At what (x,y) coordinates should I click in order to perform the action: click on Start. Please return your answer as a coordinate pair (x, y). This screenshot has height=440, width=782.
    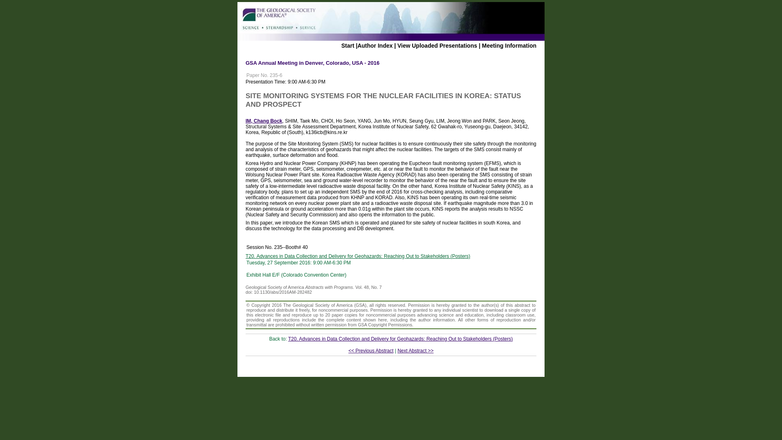
    Looking at the image, I should click on (347, 45).